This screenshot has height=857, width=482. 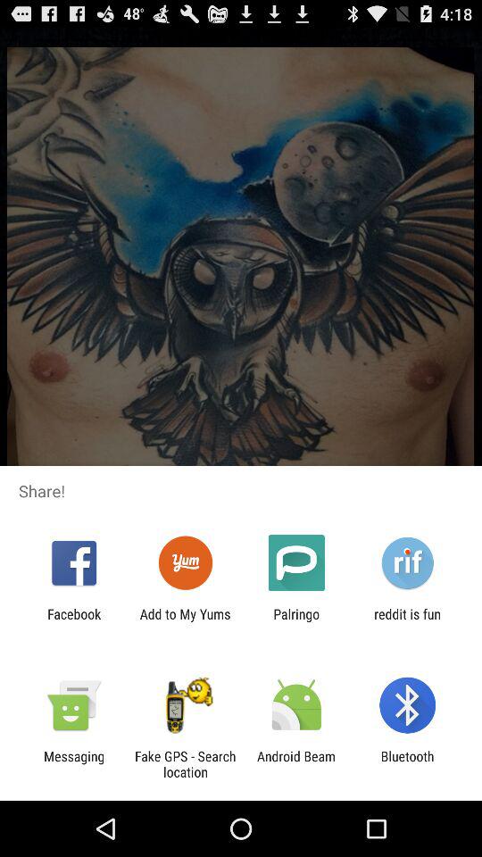 What do you see at coordinates (185, 764) in the screenshot?
I see `turn on item to the right of the messaging item` at bounding box center [185, 764].